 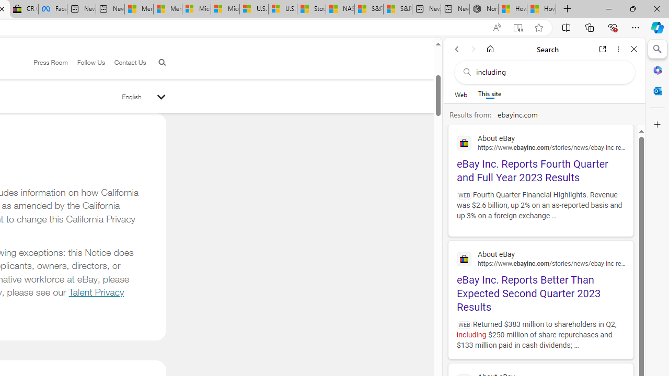 I want to click on eBay Inc. Reports Fourth Quarter and Full Year 2023 Results, so click(x=540, y=158).